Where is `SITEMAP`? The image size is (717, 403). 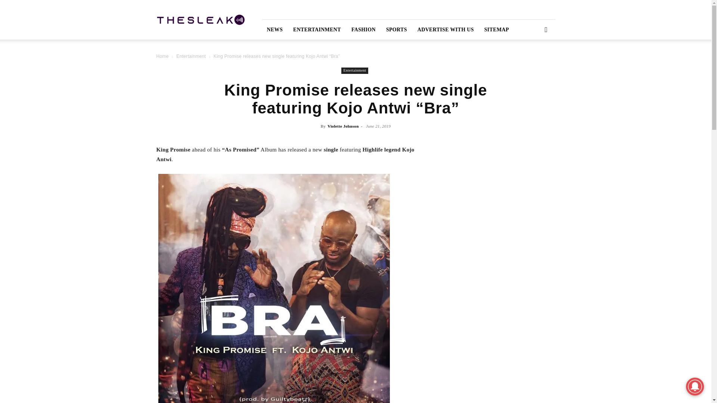 SITEMAP is located at coordinates (496, 29).